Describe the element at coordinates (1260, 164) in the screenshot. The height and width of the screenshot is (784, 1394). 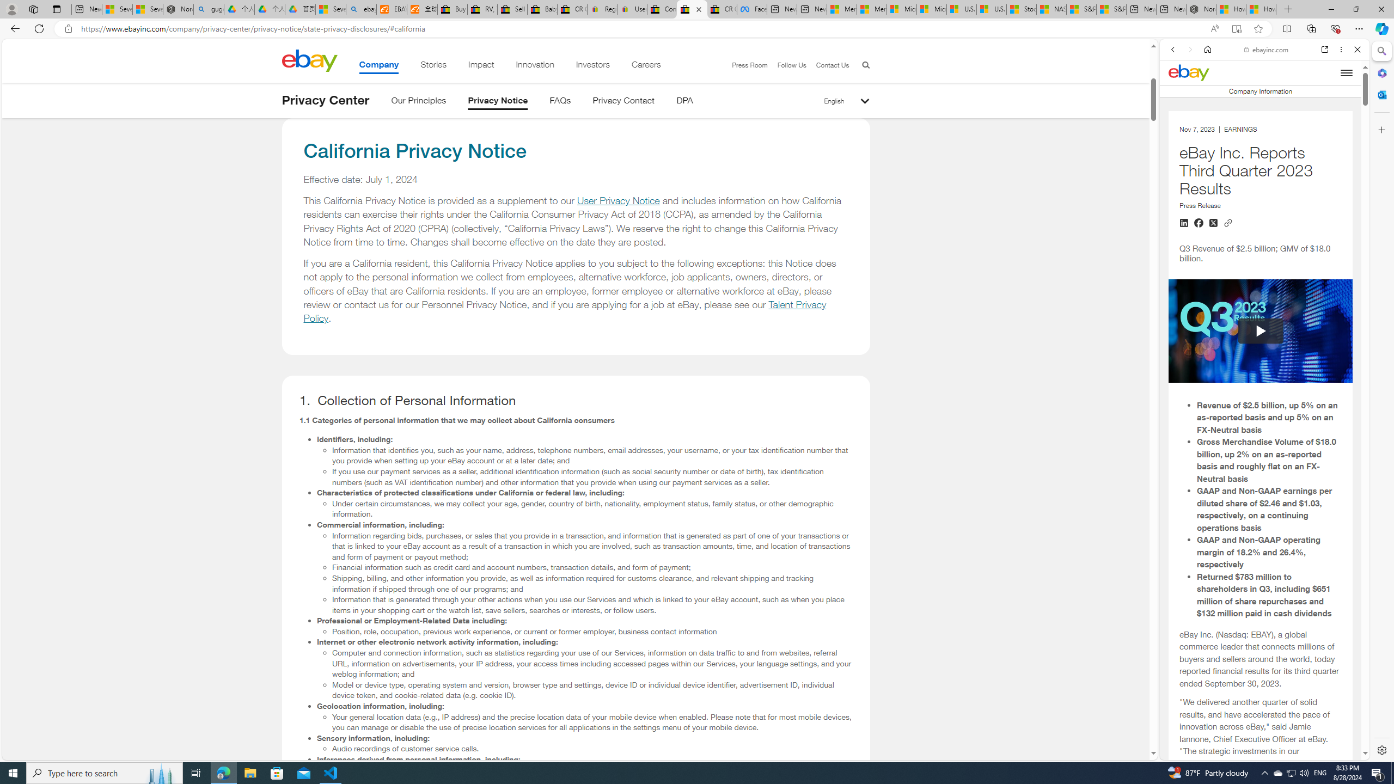
I see `eBay Inc. Reports Fourth Quarter and Full Year 2023 Results` at that location.